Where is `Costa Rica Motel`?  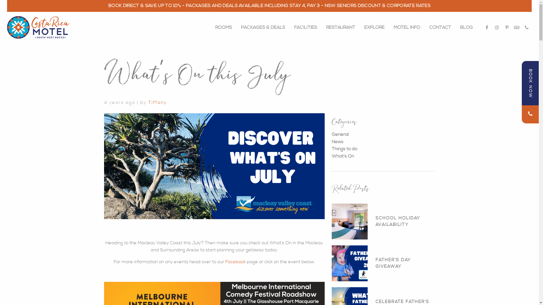
Costa Rica Motel is located at coordinates (38, 28).